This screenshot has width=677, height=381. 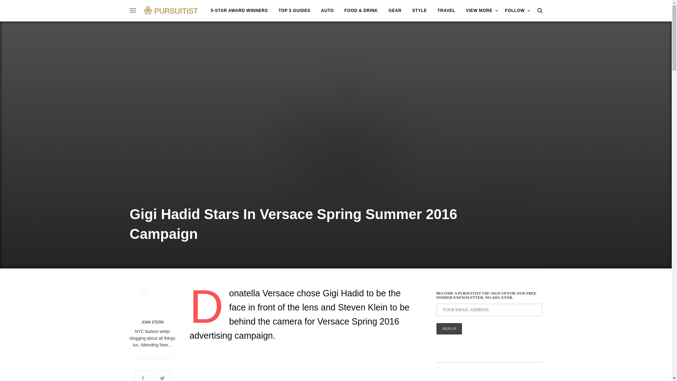 What do you see at coordinates (239, 11) in the screenshot?
I see `5-Star Pursuits` at bounding box center [239, 11].